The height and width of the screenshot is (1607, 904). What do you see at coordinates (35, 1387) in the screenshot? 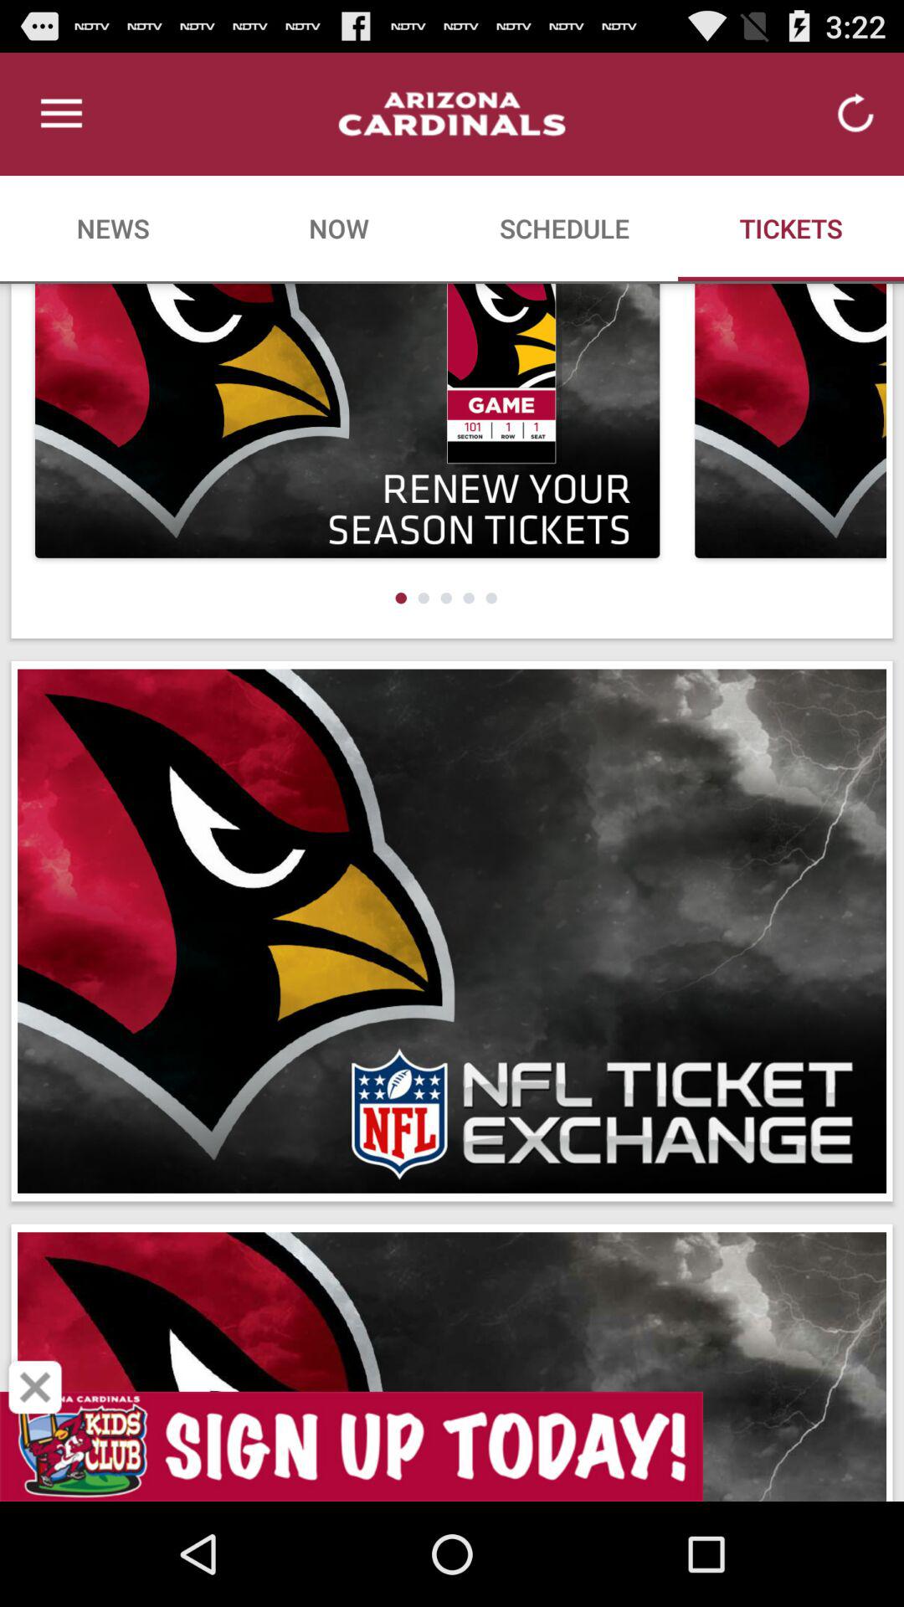
I see `close` at bounding box center [35, 1387].